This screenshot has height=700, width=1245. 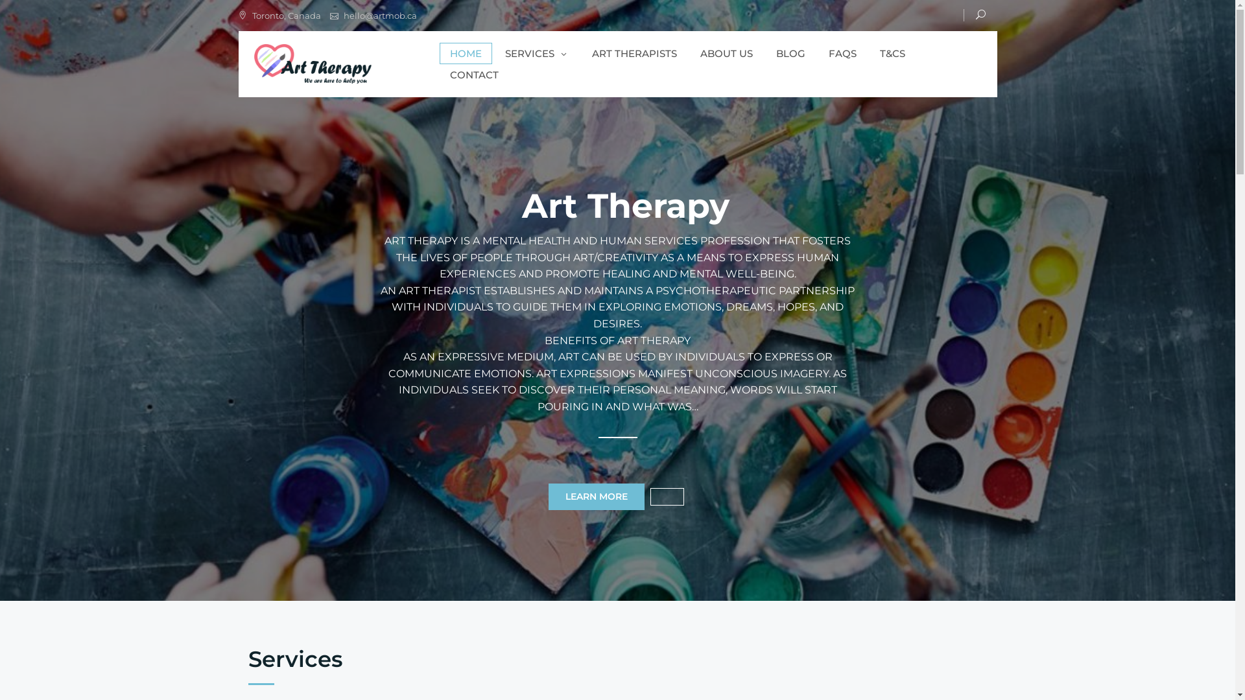 What do you see at coordinates (726, 53) in the screenshot?
I see `ABOUT US` at bounding box center [726, 53].